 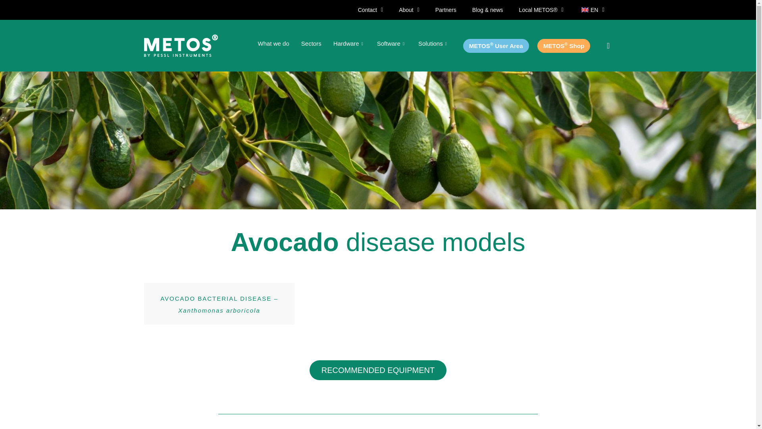 I want to click on Contact, so click(x=370, y=10).